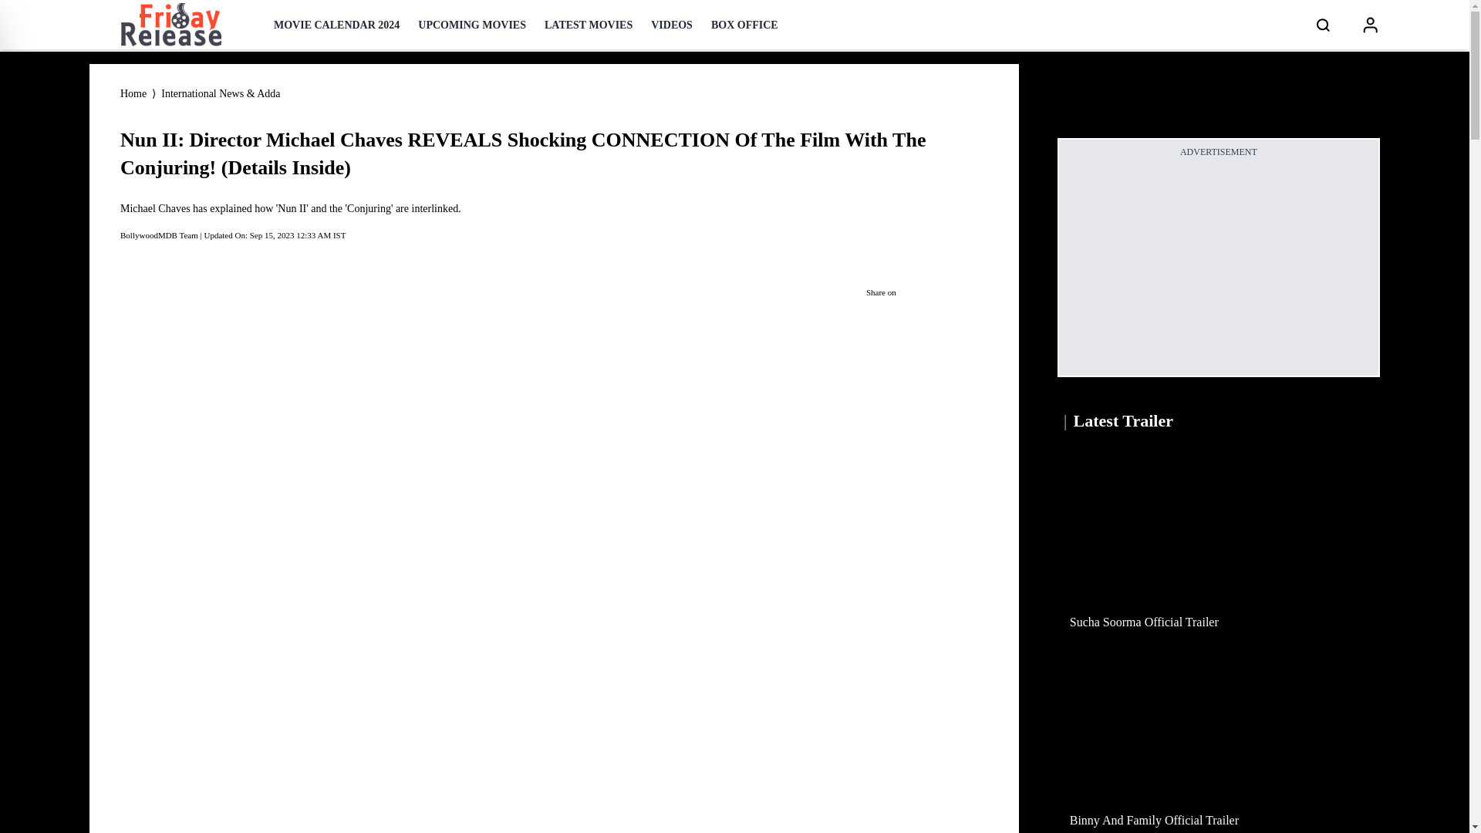  I want to click on VIDEOS, so click(672, 25).